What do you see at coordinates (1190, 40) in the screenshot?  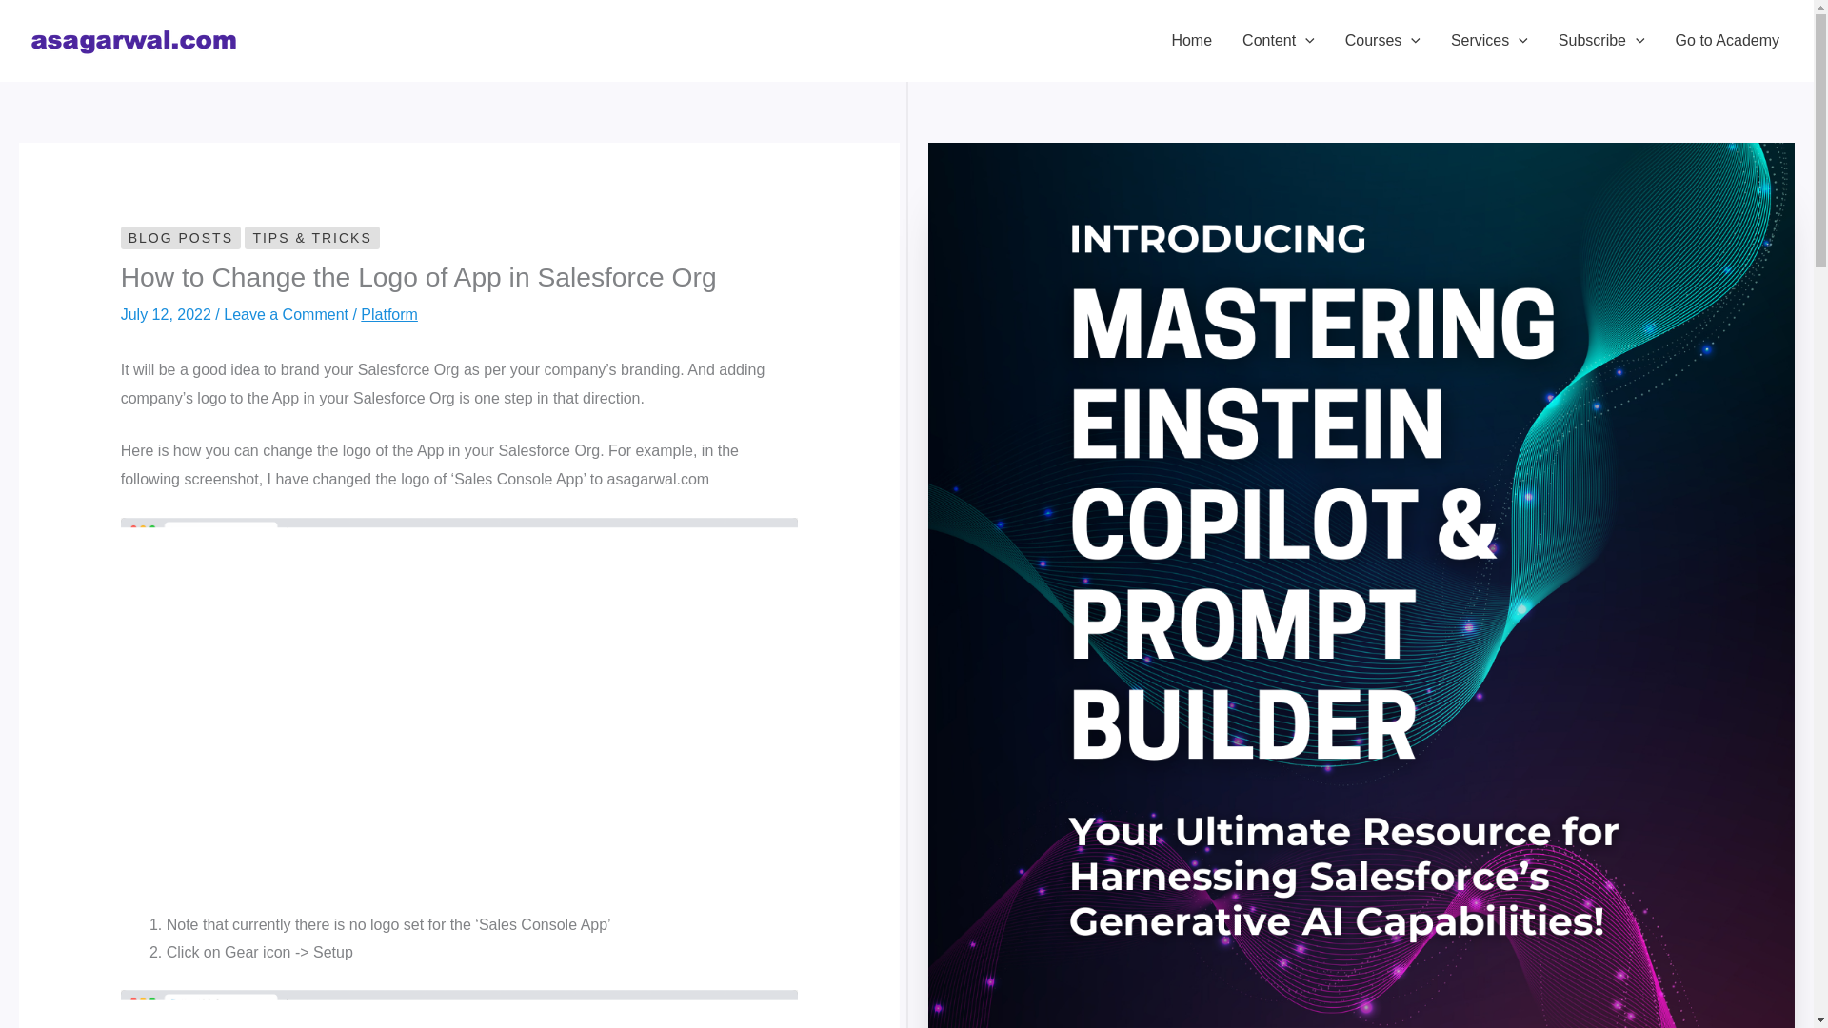 I see `Home` at bounding box center [1190, 40].